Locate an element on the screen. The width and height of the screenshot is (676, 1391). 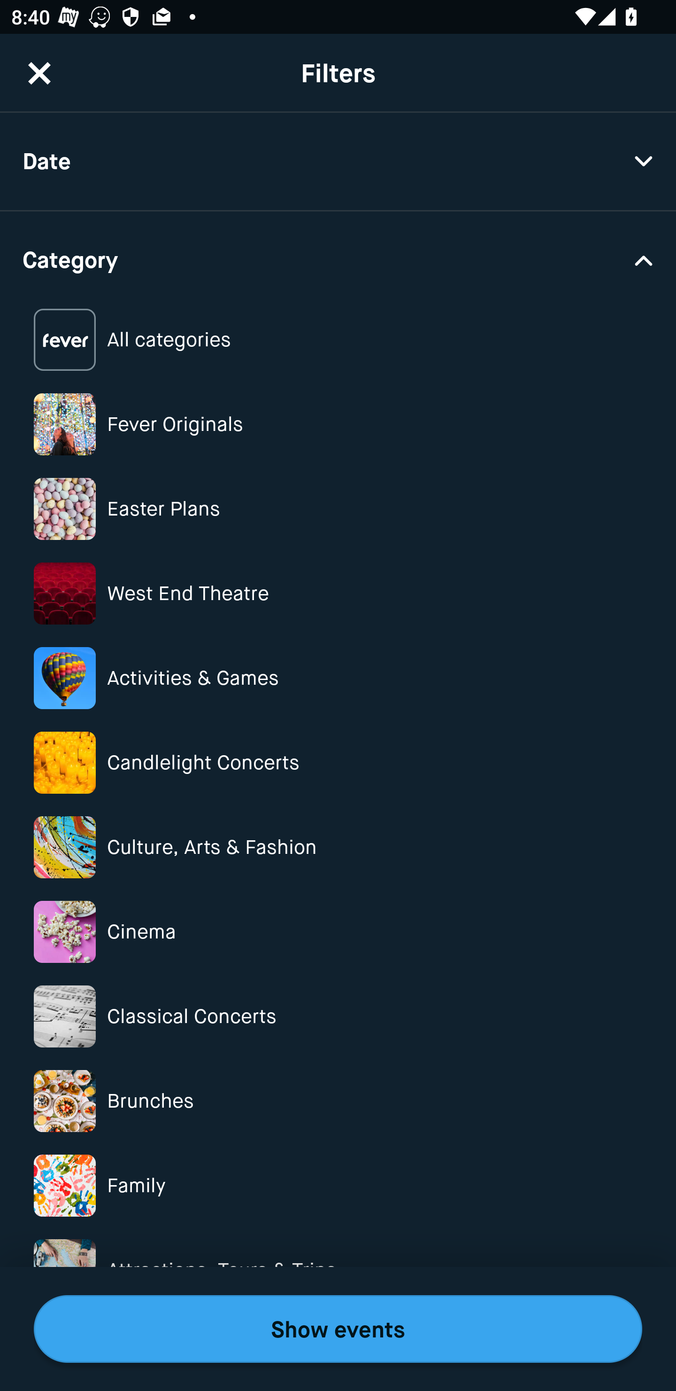
Category Image Family is located at coordinates (338, 1185).